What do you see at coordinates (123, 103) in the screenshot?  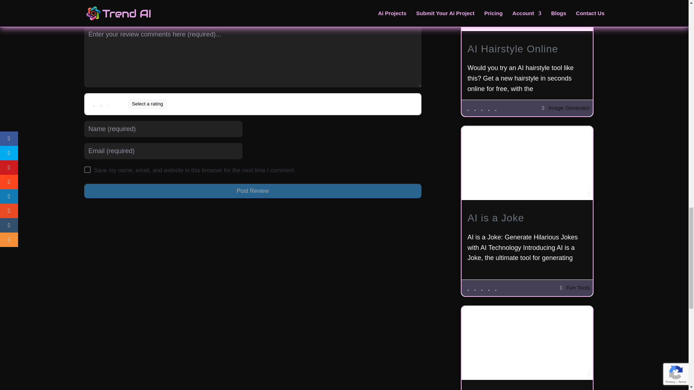 I see `Excellent` at bounding box center [123, 103].